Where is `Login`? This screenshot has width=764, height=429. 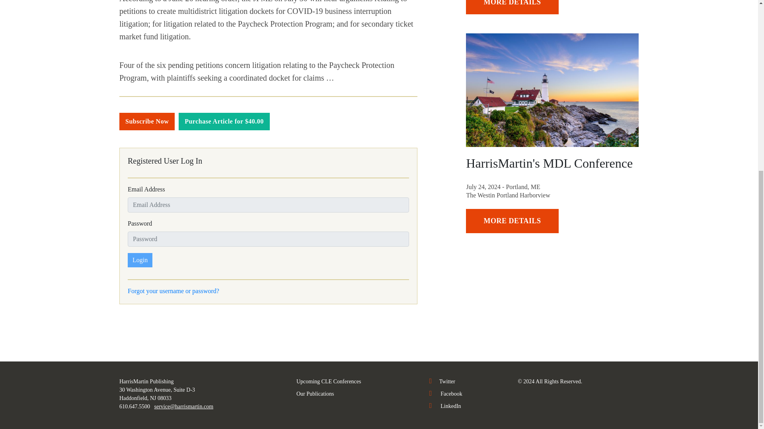 Login is located at coordinates (140, 260).